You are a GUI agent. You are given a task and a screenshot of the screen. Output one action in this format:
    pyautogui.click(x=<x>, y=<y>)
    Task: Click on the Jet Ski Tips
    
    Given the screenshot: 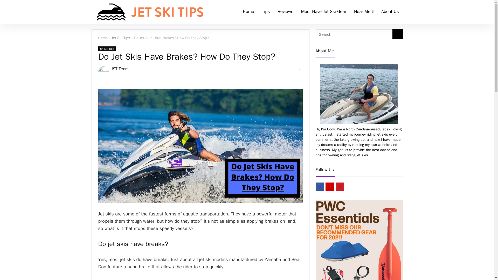 What is the action you would take?
    pyautogui.click(x=107, y=49)
    